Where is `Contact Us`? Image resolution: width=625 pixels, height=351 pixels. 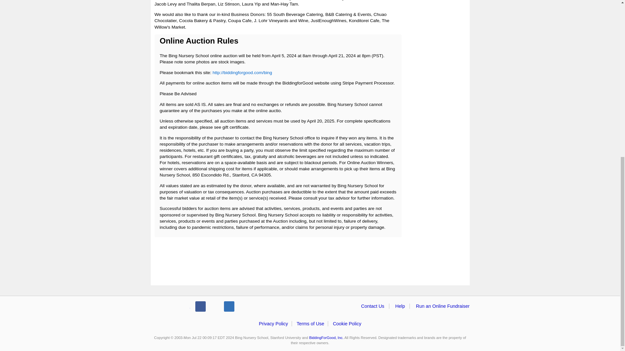 Contact Us is located at coordinates (372, 306).